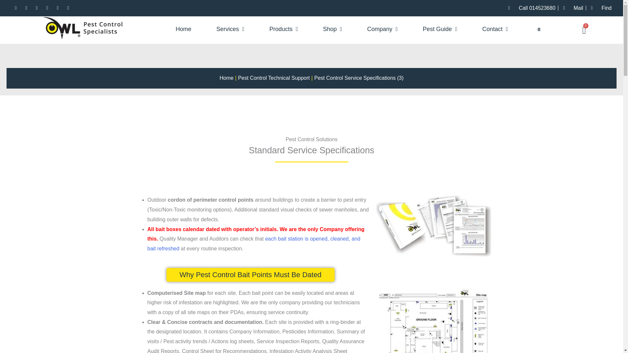 The width and height of the screenshot is (628, 353). Describe the element at coordinates (47, 8) in the screenshot. I see `Linkedin` at that location.